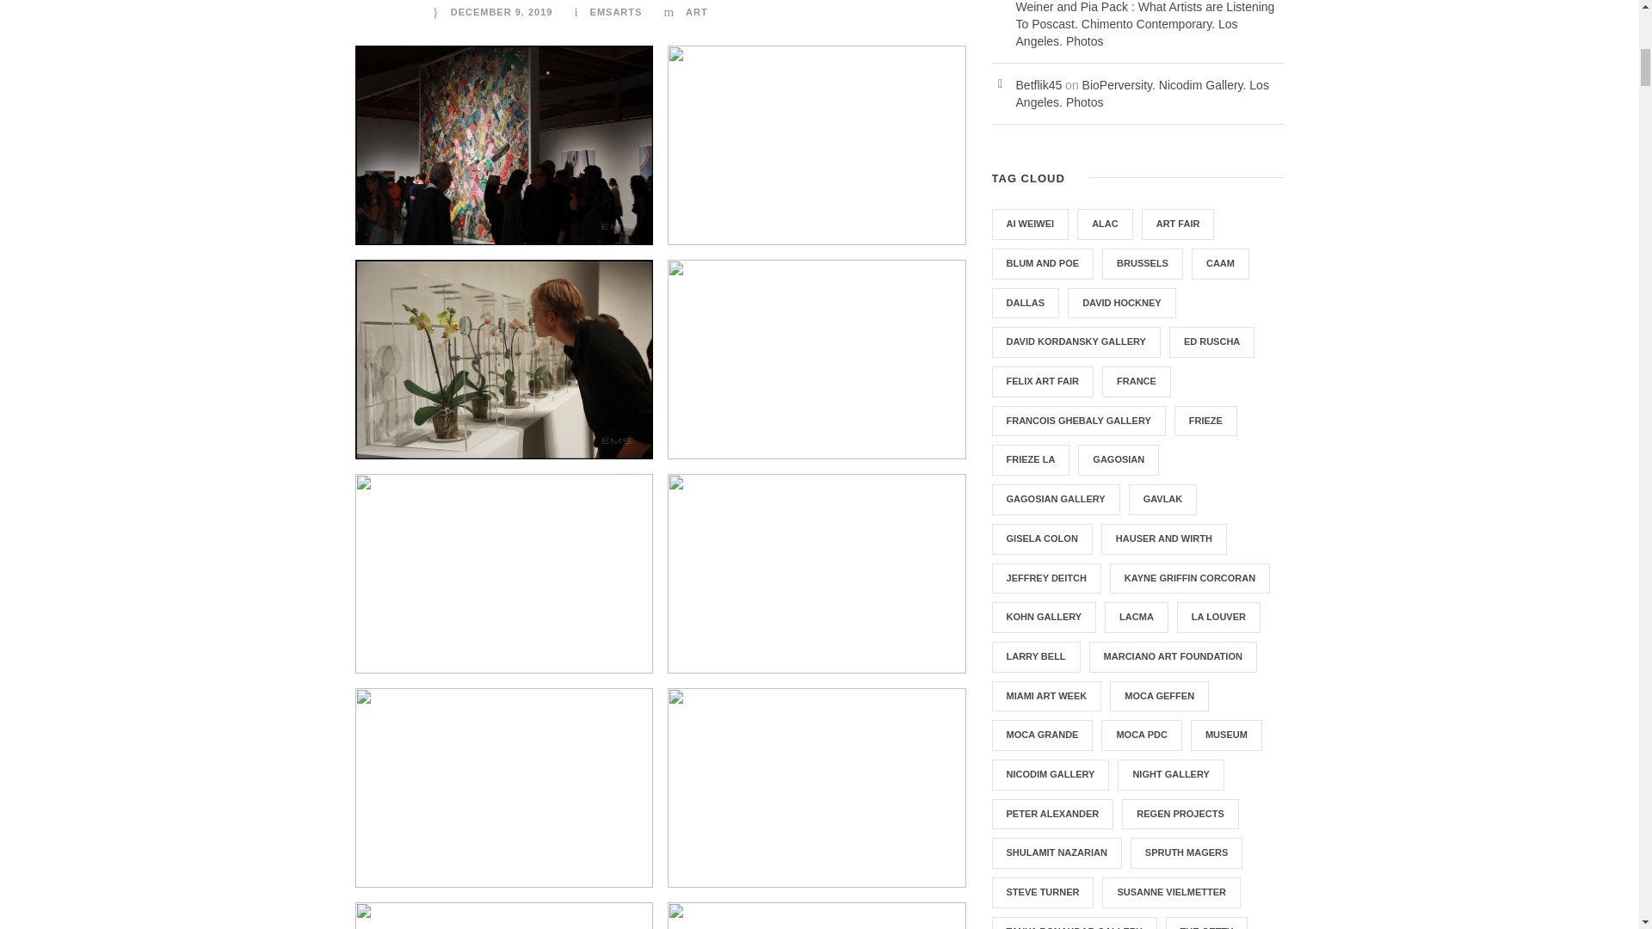 Image resolution: width=1652 pixels, height=929 pixels. What do you see at coordinates (502, 12) in the screenshot?
I see `DECEMBER 9, 2019` at bounding box center [502, 12].